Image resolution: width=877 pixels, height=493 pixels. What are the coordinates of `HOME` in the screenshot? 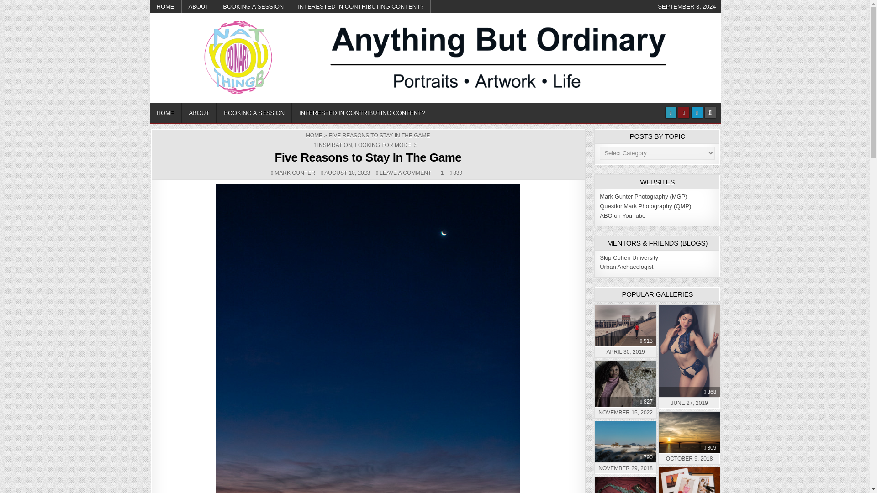 It's located at (406, 173).